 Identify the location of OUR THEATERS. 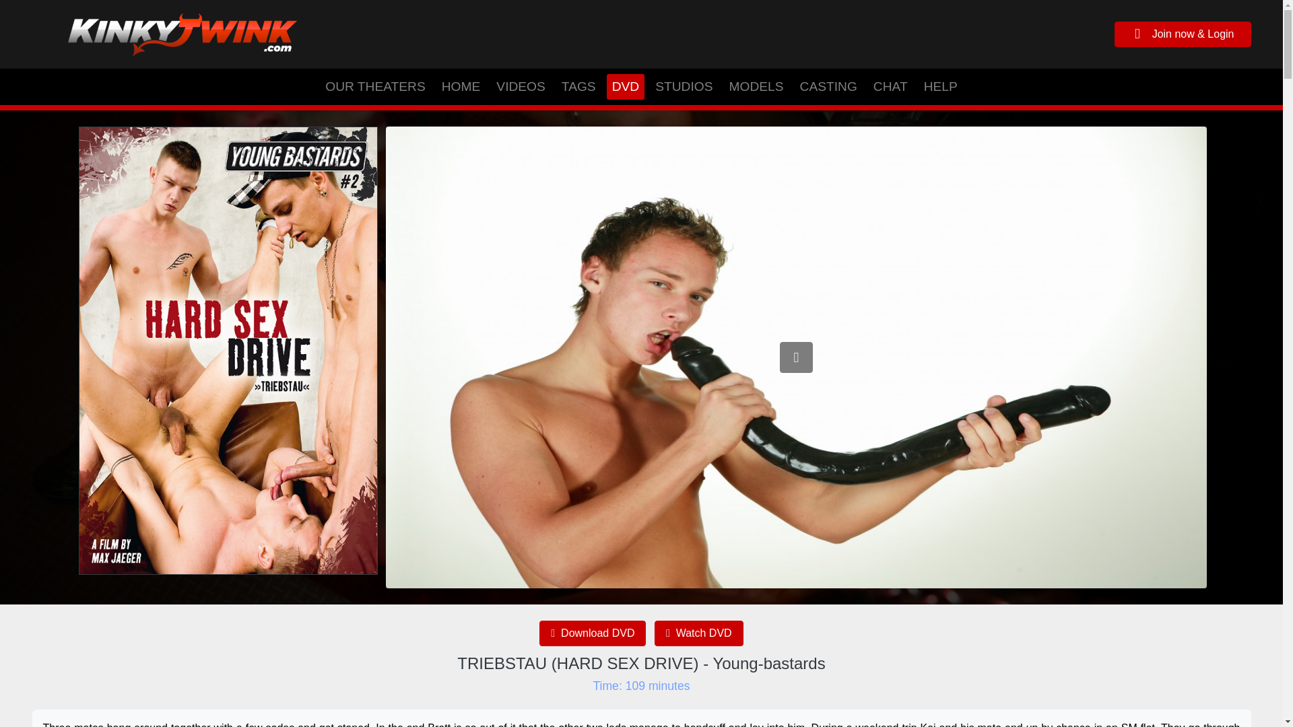
(374, 86).